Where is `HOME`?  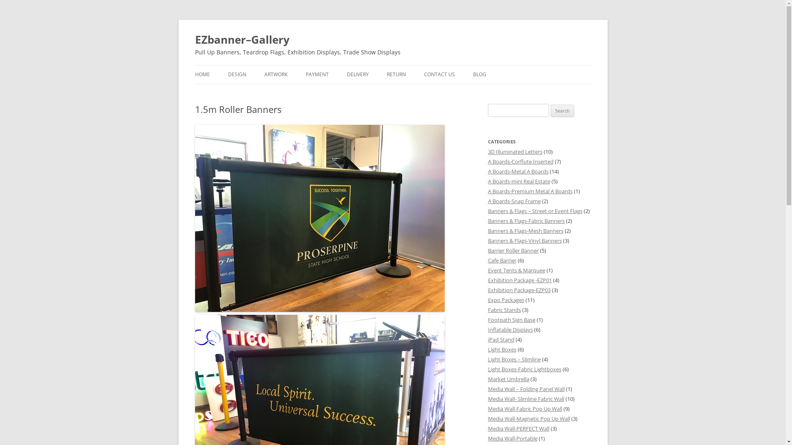
HOME is located at coordinates (202, 75).